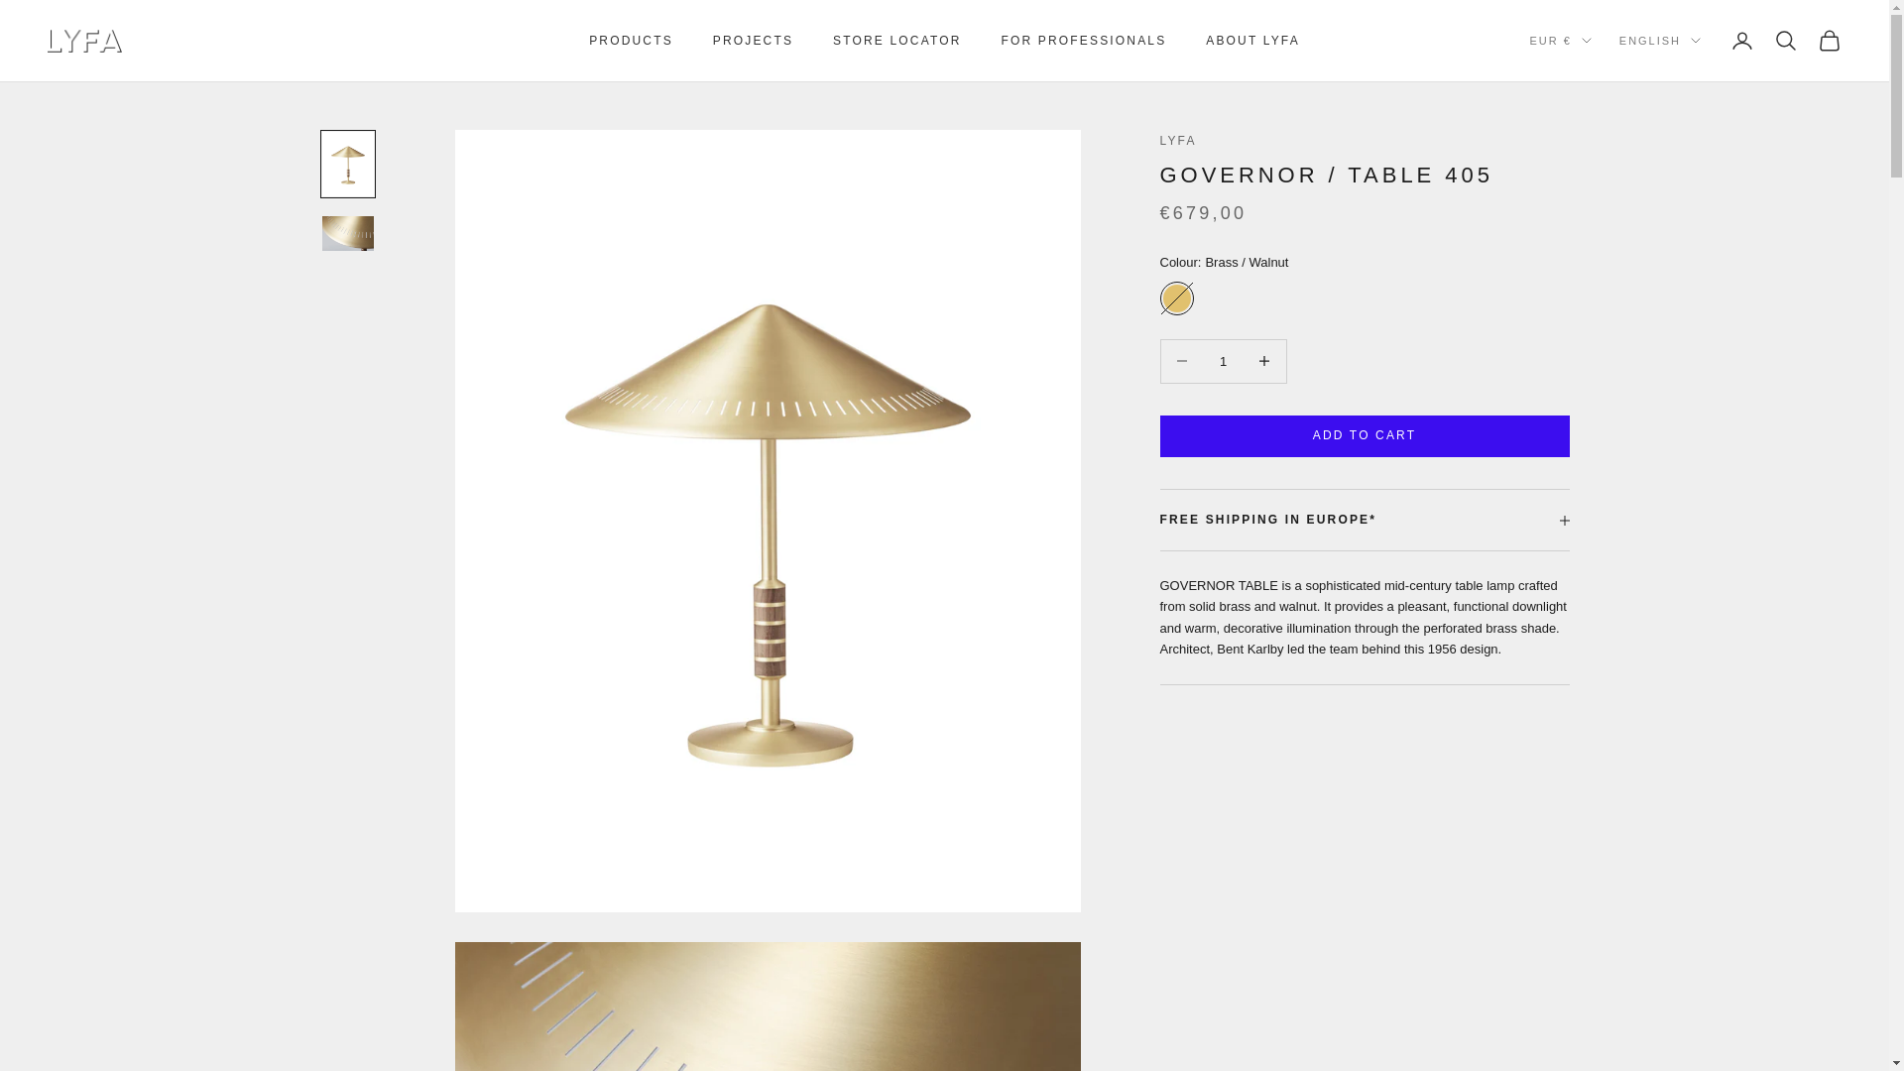  Describe the element at coordinates (1083, 40) in the screenshot. I see `FOR PROFESSIONALS` at that location.